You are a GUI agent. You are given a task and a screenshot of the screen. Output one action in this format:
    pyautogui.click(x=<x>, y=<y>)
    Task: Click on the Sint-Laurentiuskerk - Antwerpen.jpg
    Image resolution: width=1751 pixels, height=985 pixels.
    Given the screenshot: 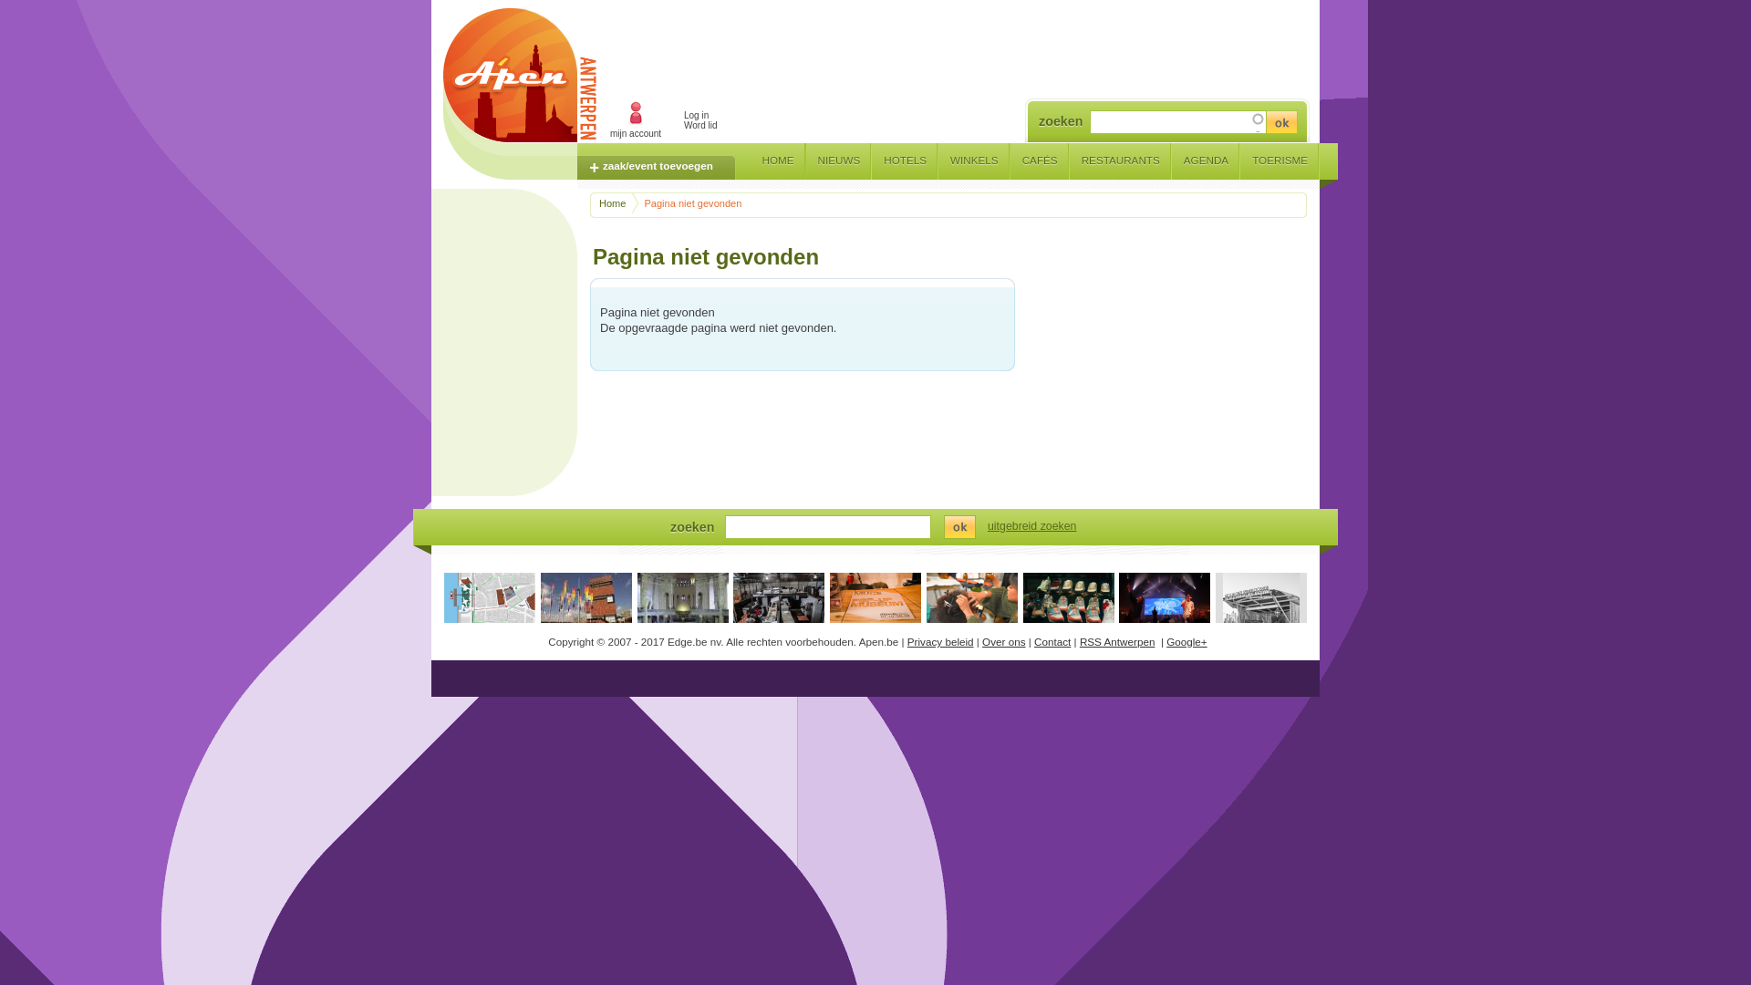 What is the action you would take?
    pyautogui.click(x=682, y=607)
    